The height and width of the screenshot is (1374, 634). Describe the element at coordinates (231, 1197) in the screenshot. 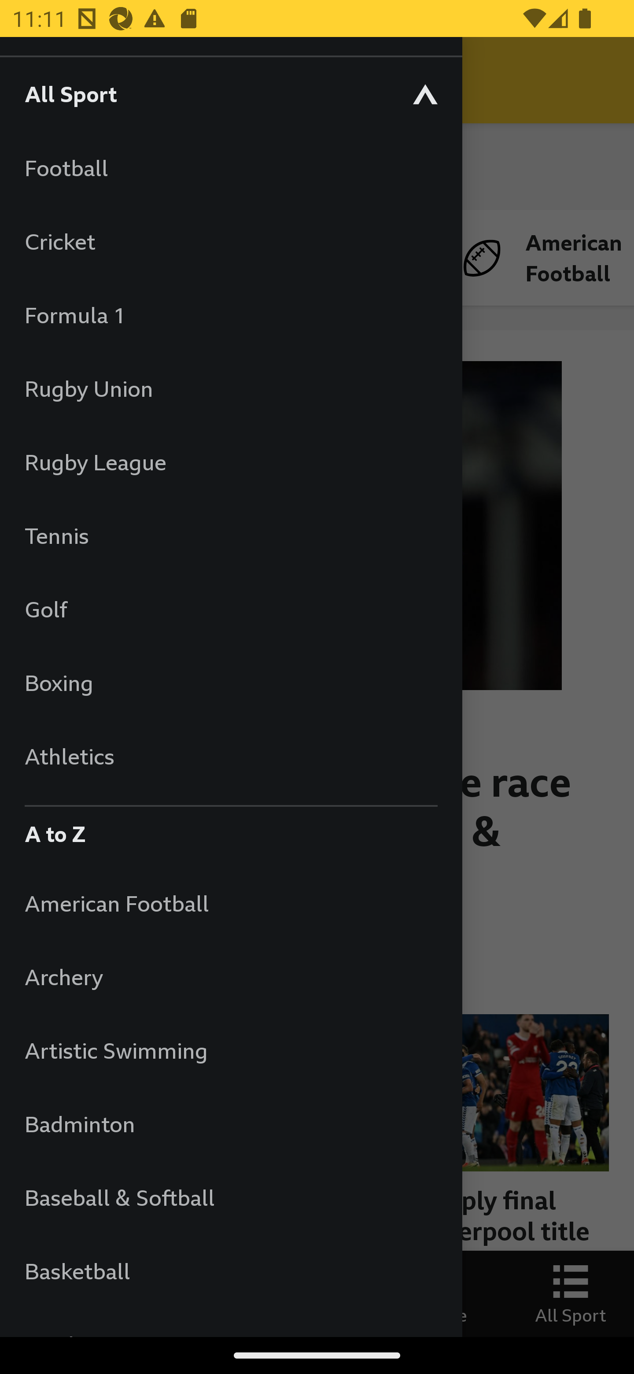

I see `Baseball & Softball` at that location.